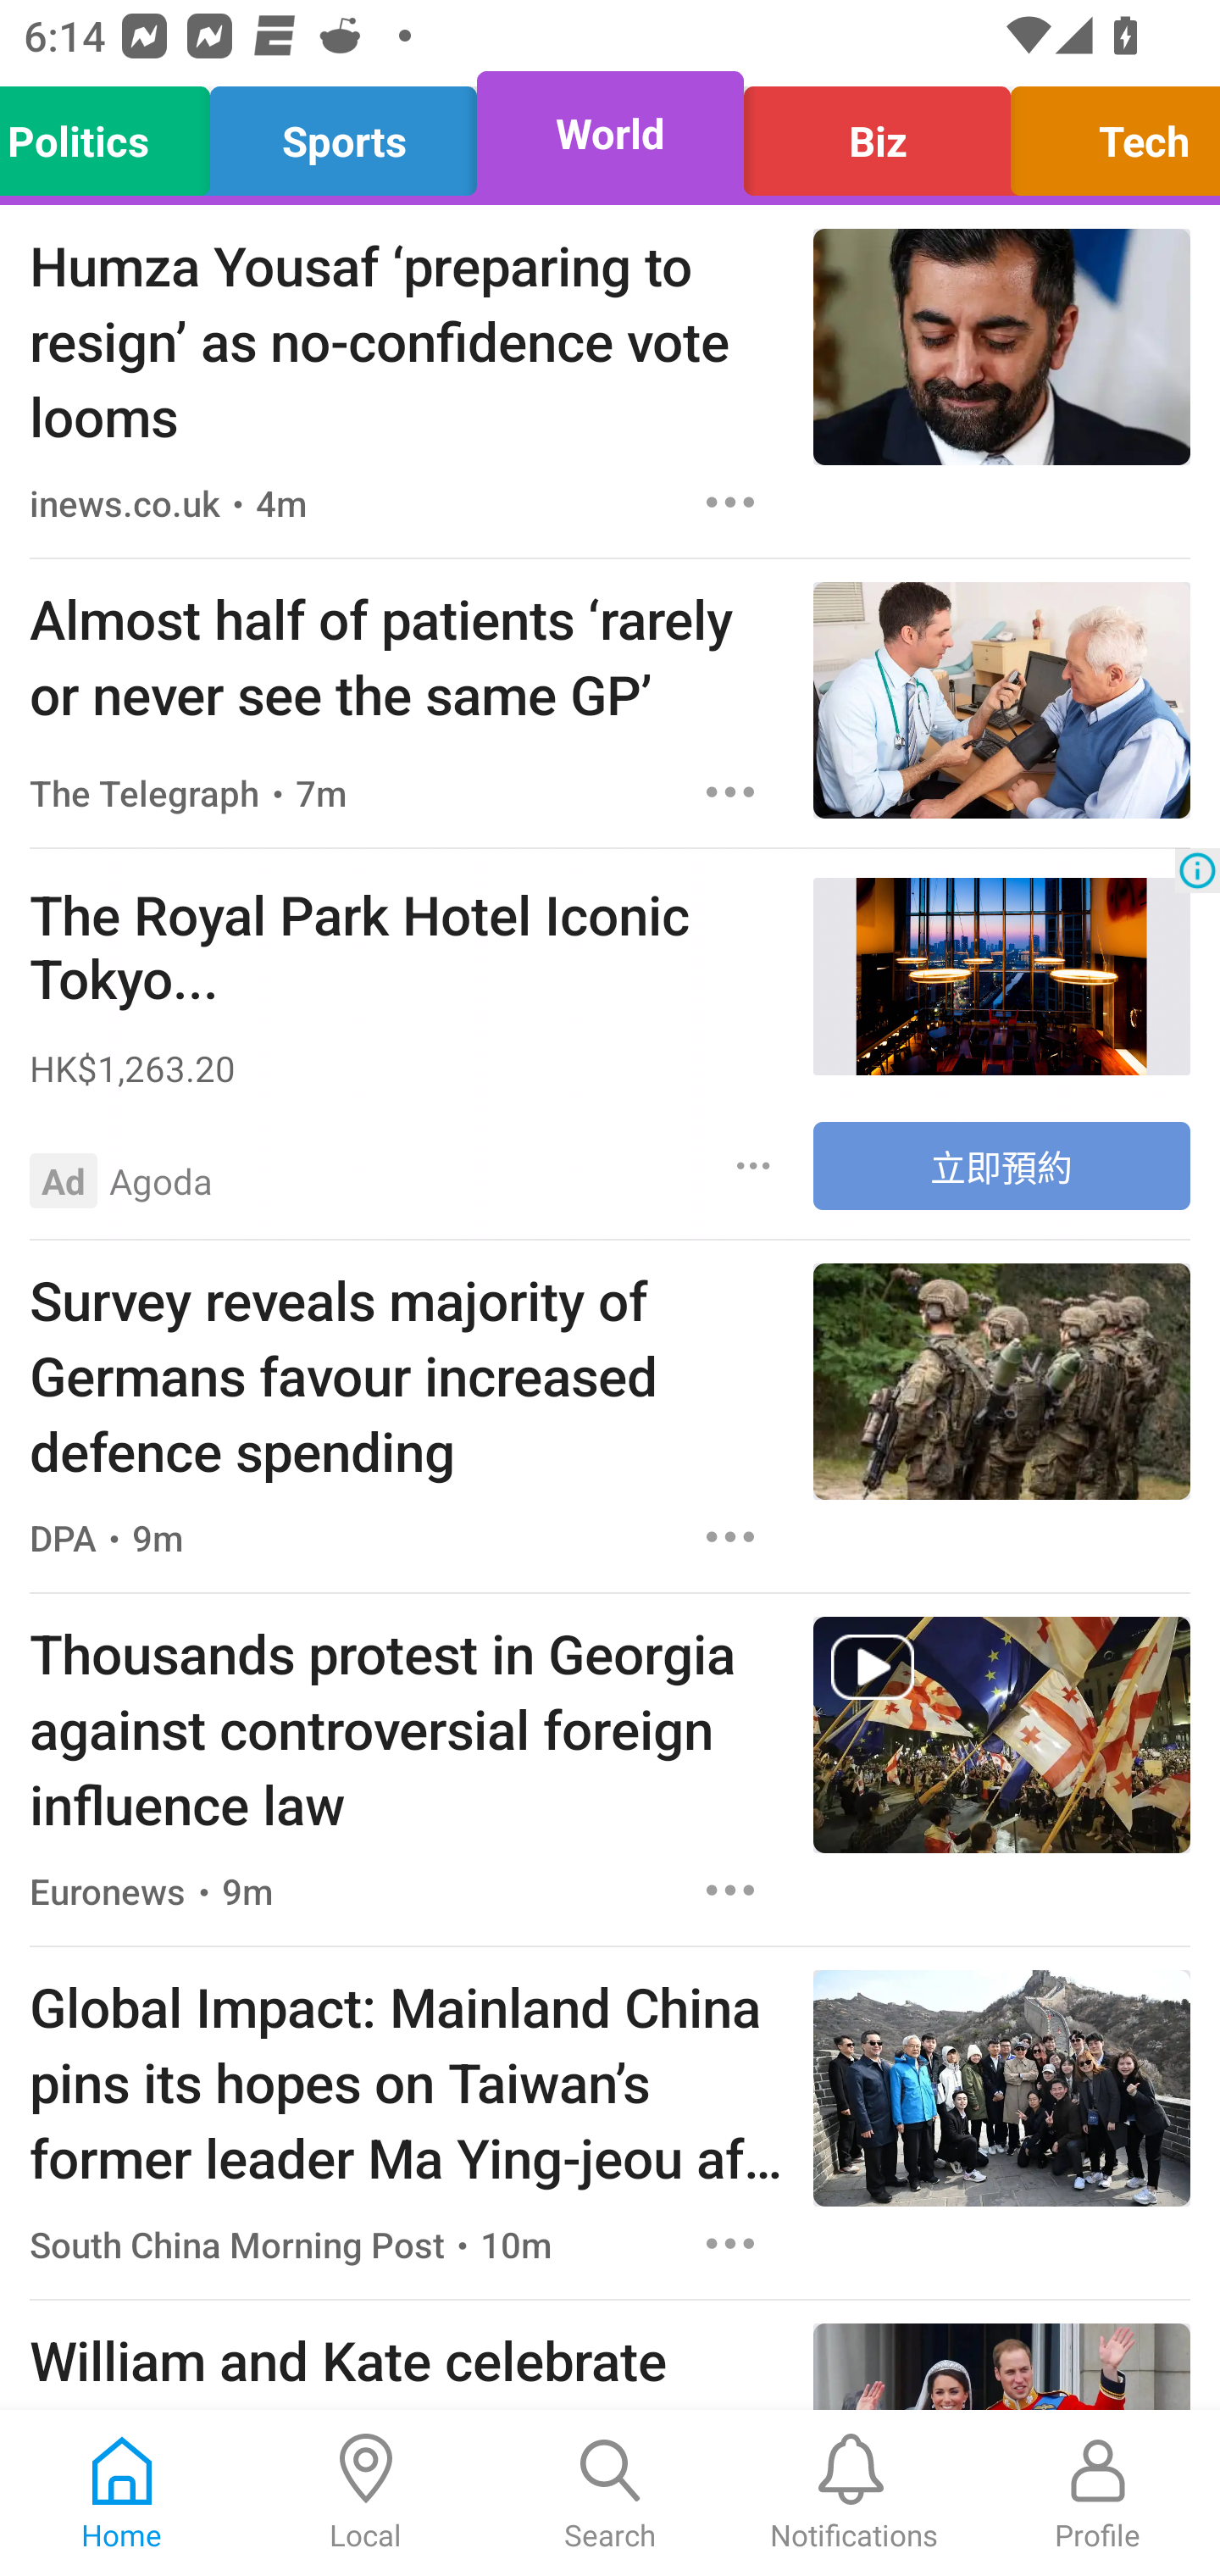 This screenshot has height=2576, width=1220. What do you see at coordinates (406, 946) in the screenshot?
I see `The Royal Park Hotel Iconic Tokyo...` at bounding box center [406, 946].